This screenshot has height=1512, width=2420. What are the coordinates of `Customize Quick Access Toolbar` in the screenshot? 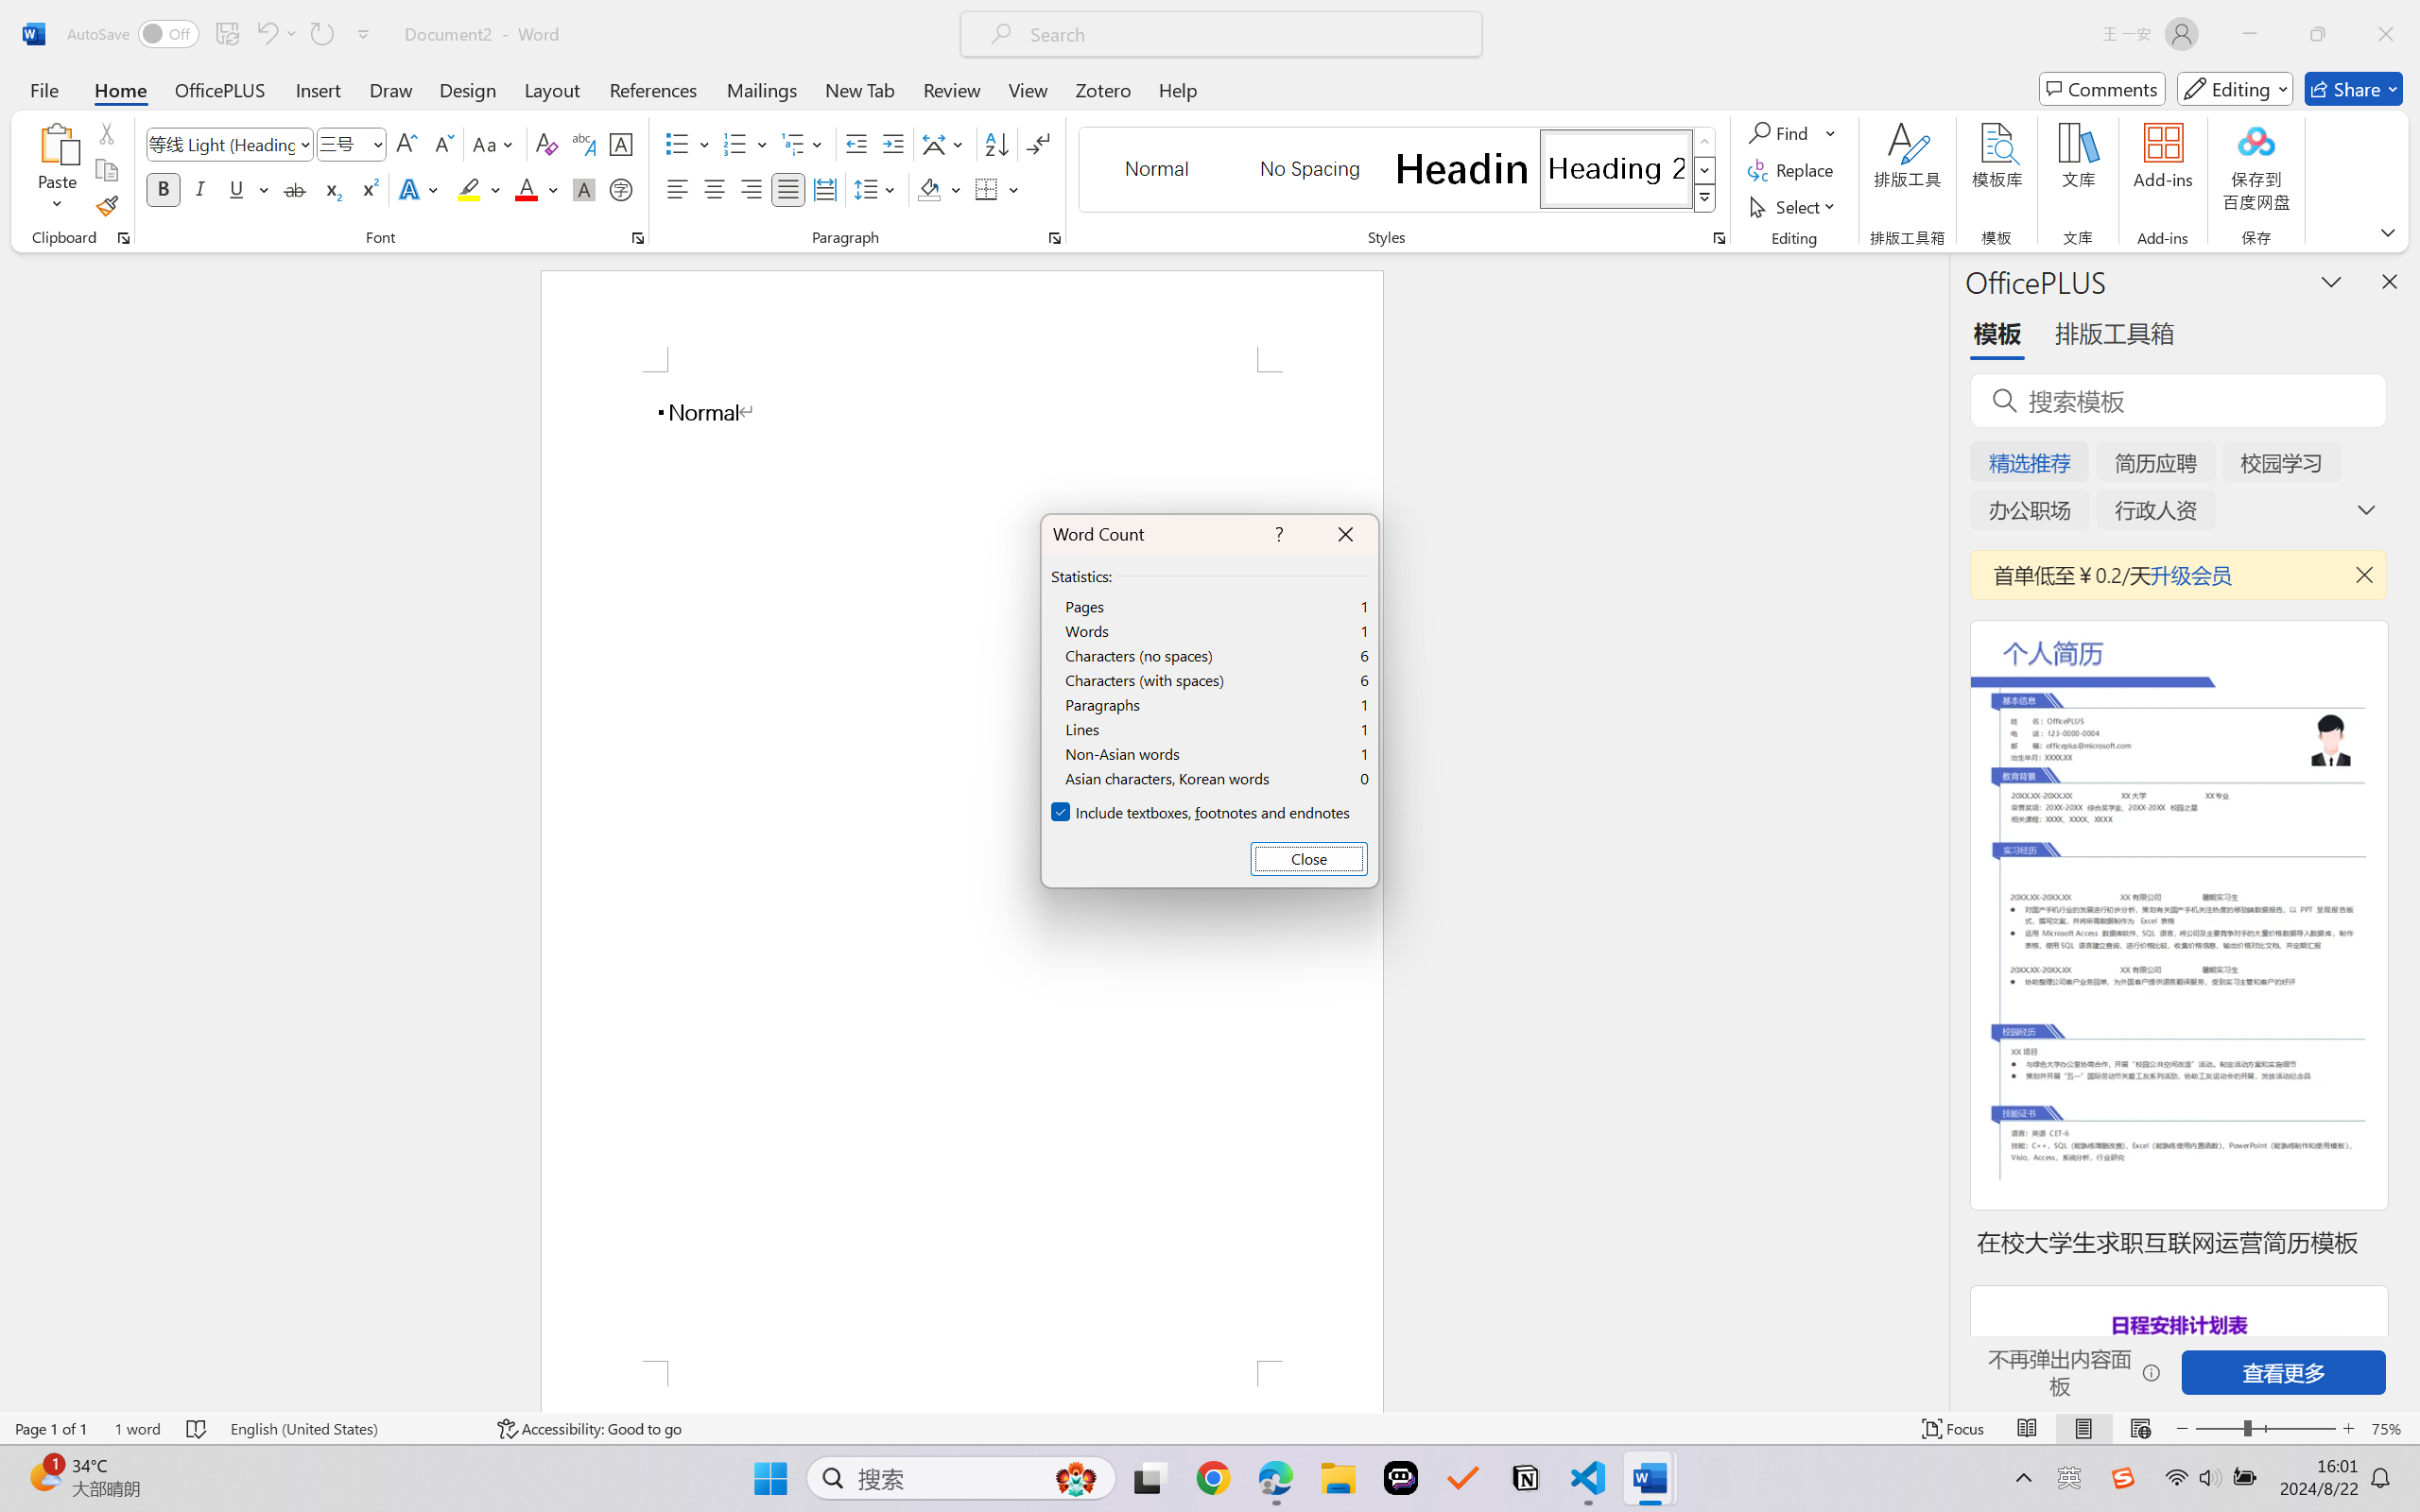 It's located at (364, 34).